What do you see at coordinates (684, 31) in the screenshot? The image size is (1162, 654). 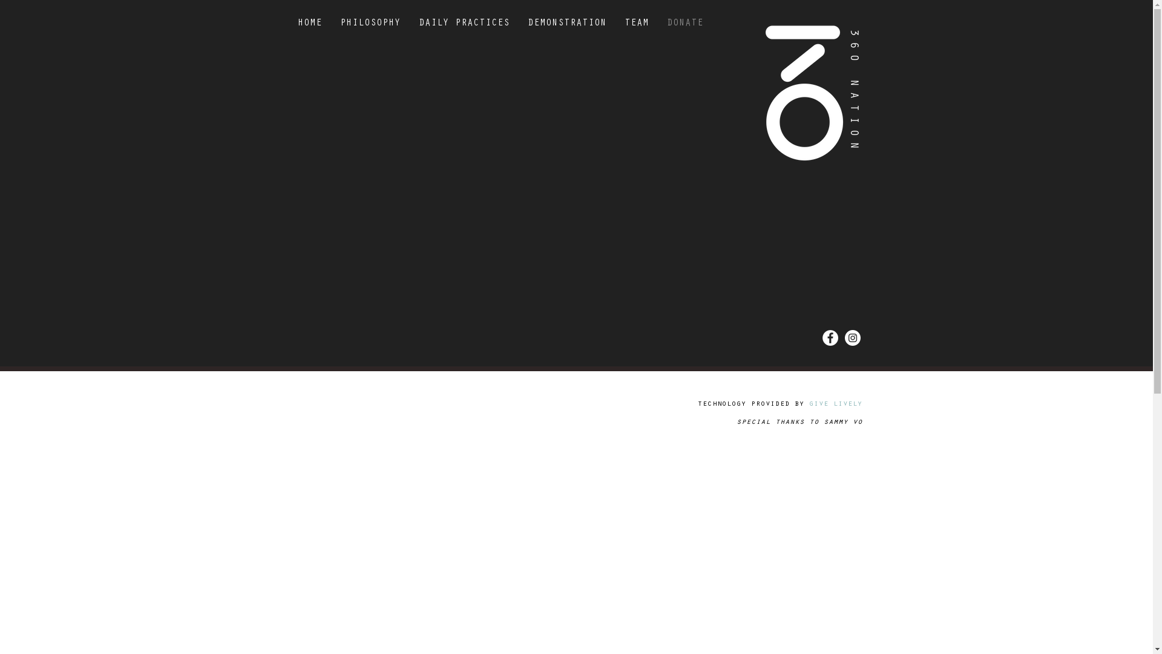 I see `DONATE` at bounding box center [684, 31].